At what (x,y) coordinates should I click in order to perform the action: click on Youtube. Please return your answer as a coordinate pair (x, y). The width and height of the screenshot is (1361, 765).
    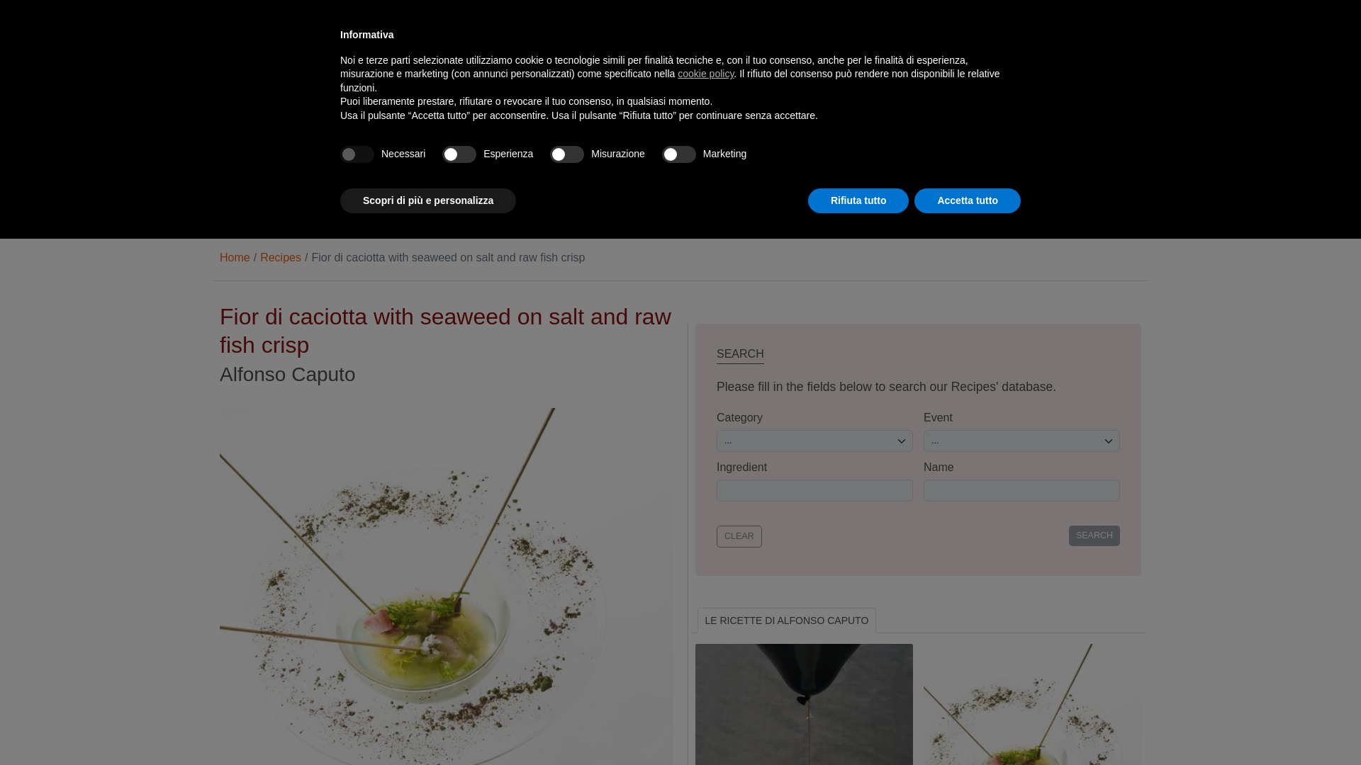
    Looking at the image, I should click on (337, 21).